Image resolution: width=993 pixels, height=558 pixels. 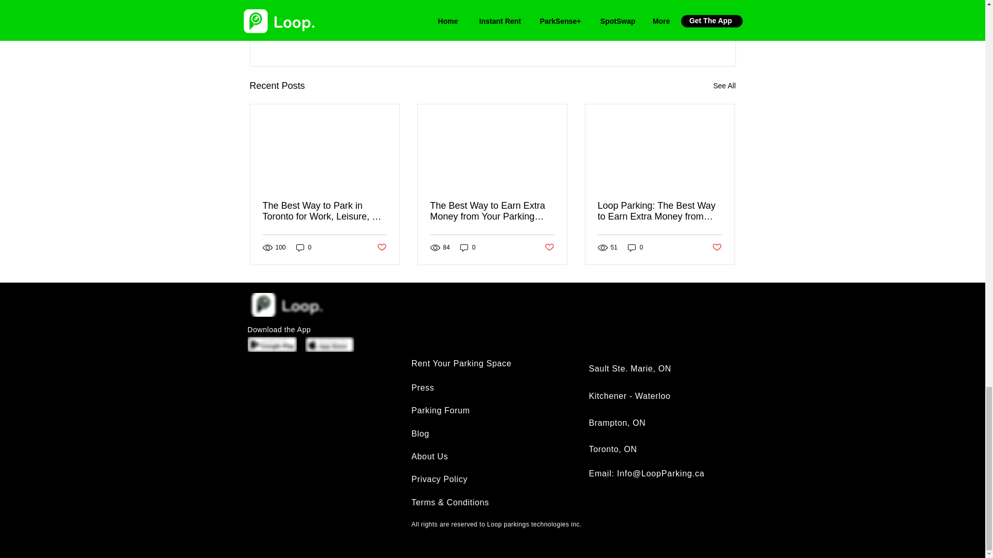 What do you see at coordinates (717, 247) in the screenshot?
I see `Post not marked as liked` at bounding box center [717, 247].